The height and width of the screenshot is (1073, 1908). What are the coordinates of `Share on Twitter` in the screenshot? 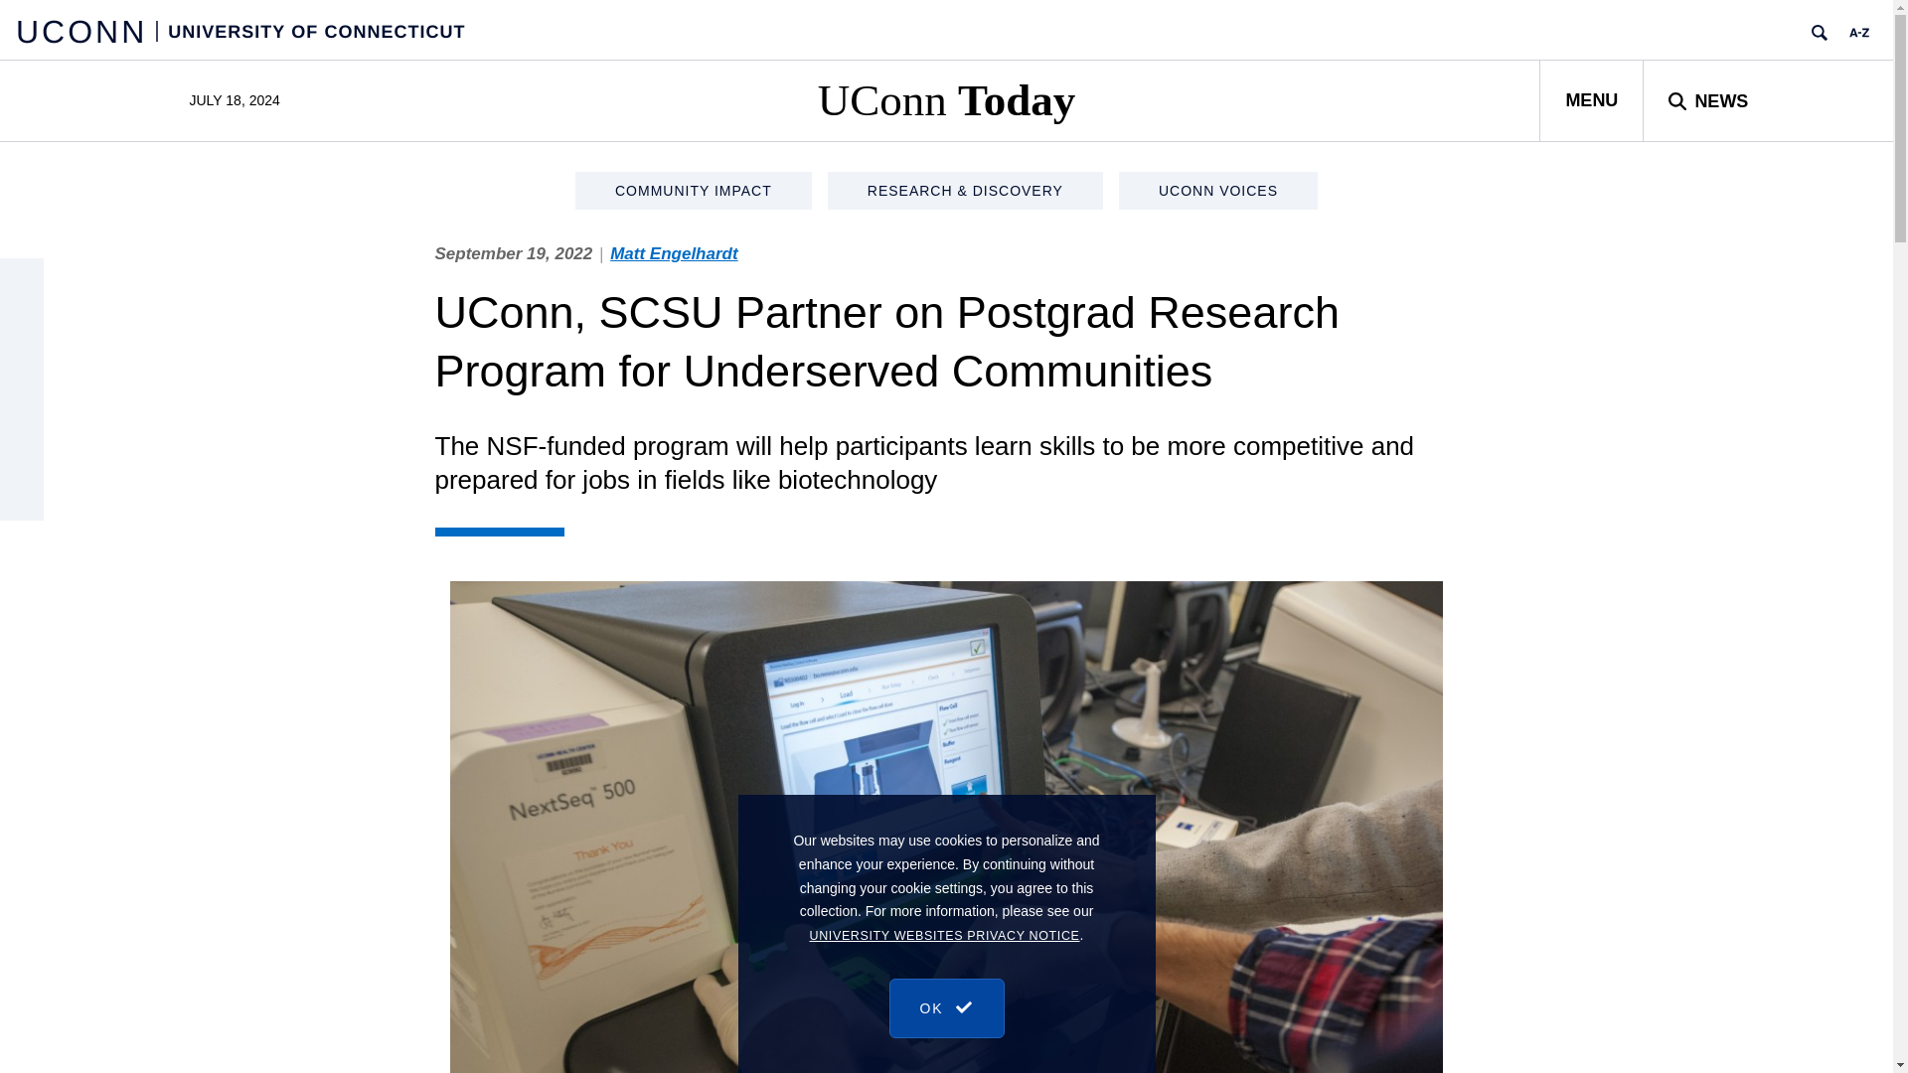 It's located at (22, 368).